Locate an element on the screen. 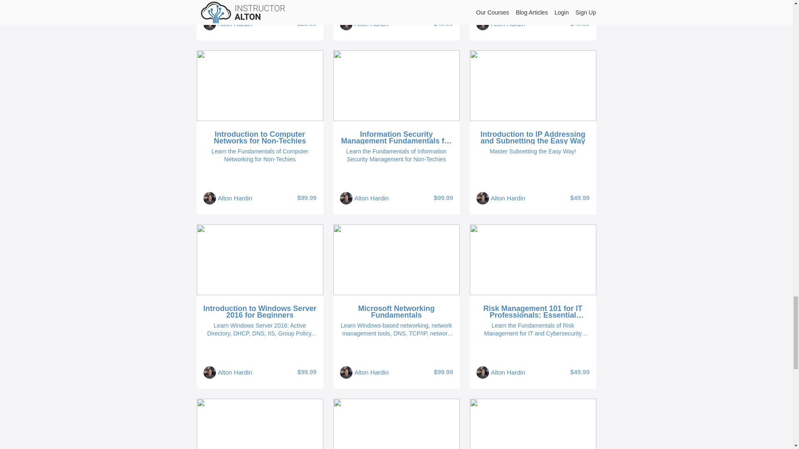  Alton Hardin is located at coordinates (235, 198).